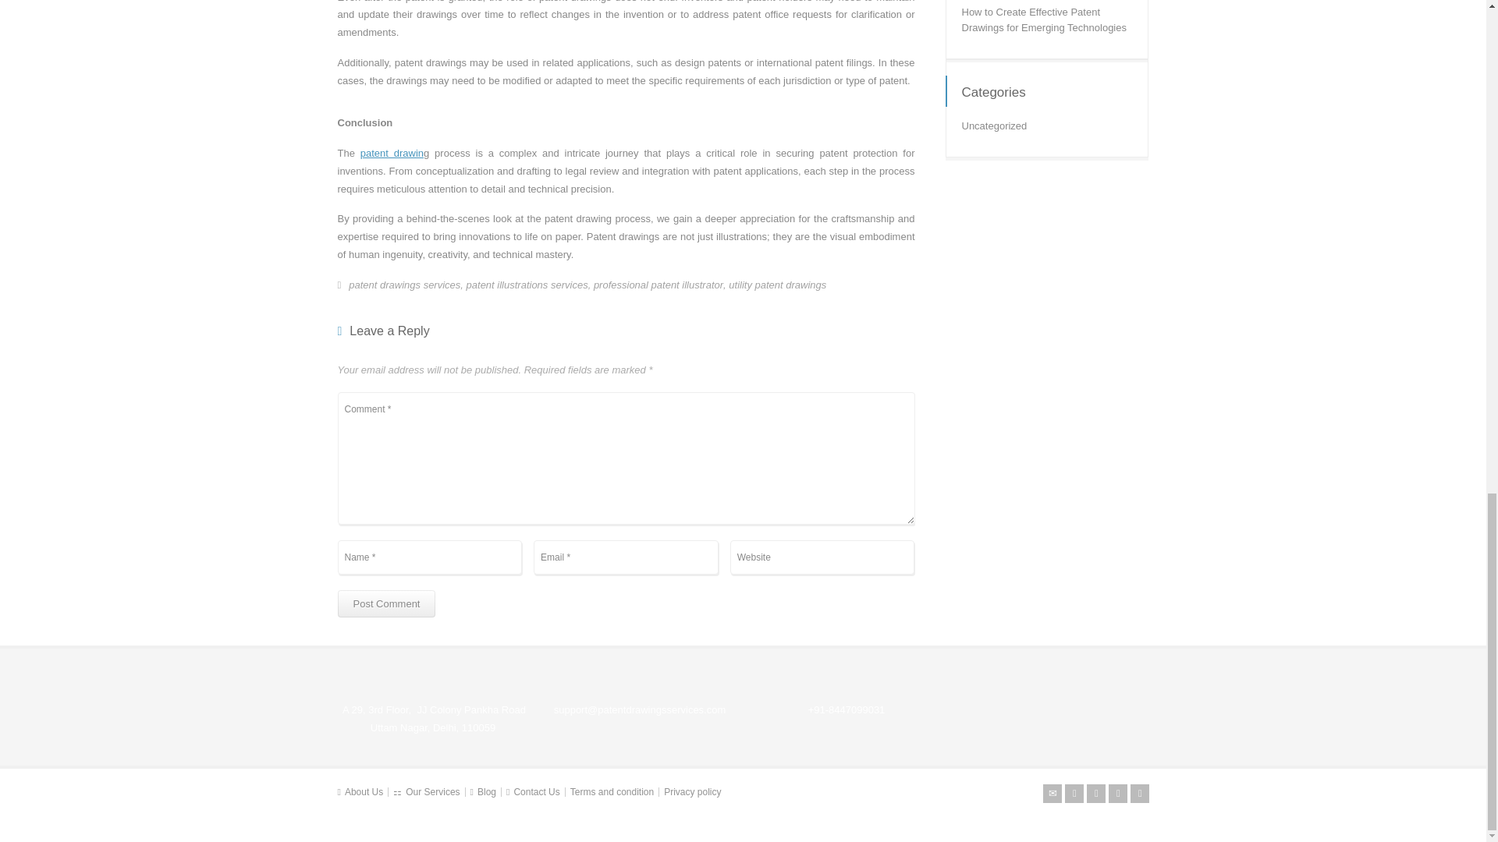  I want to click on Skype, so click(1139, 794).